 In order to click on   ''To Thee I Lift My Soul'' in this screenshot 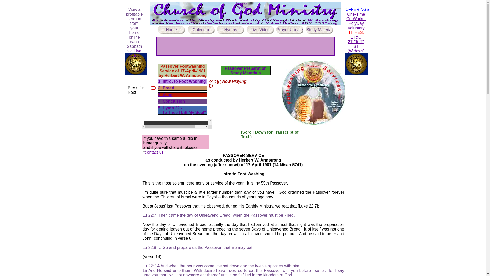, I will do `click(182, 112)`.